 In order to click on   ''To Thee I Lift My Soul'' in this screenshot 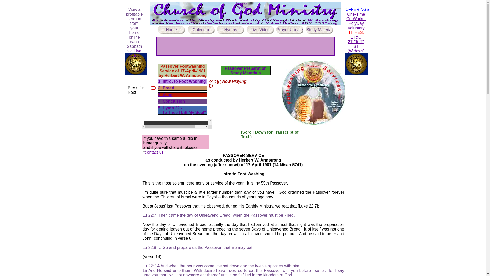, I will do `click(182, 112)`.